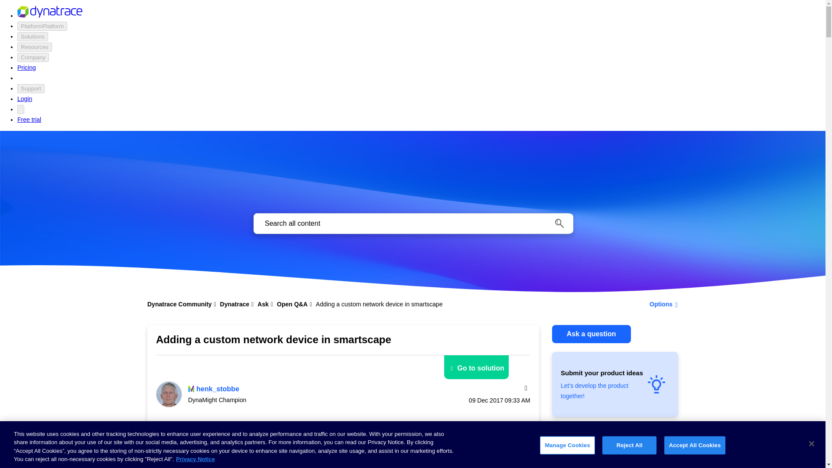 The height and width of the screenshot is (468, 832). What do you see at coordinates (263, 60) in the screenshot?
I see `Real User Monitoring` at bounding box center [263, 60].